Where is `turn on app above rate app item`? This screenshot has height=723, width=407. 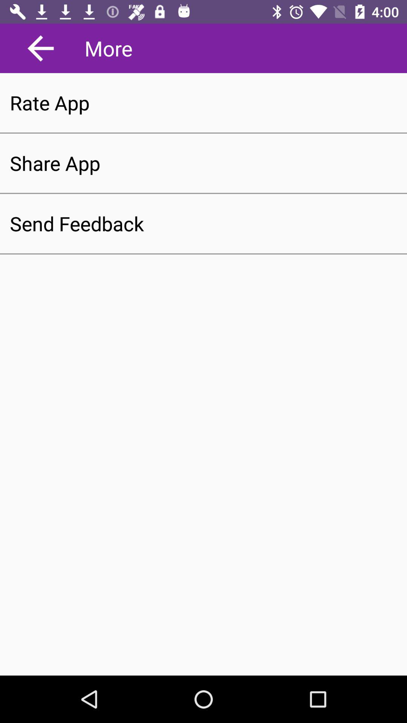
turn on app above rate app item is located at coordinates (41, 48).